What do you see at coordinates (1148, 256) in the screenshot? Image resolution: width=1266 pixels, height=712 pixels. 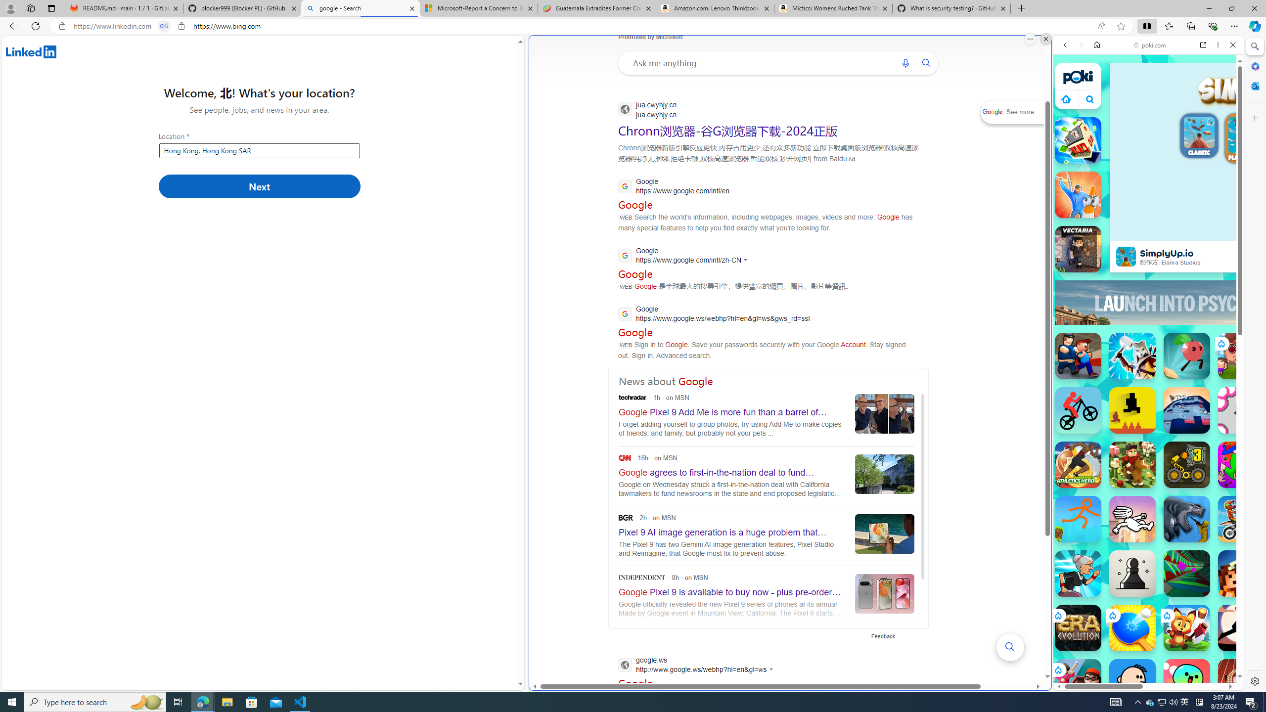 I see `Shooting Games` at bounding box center [1148, 256].